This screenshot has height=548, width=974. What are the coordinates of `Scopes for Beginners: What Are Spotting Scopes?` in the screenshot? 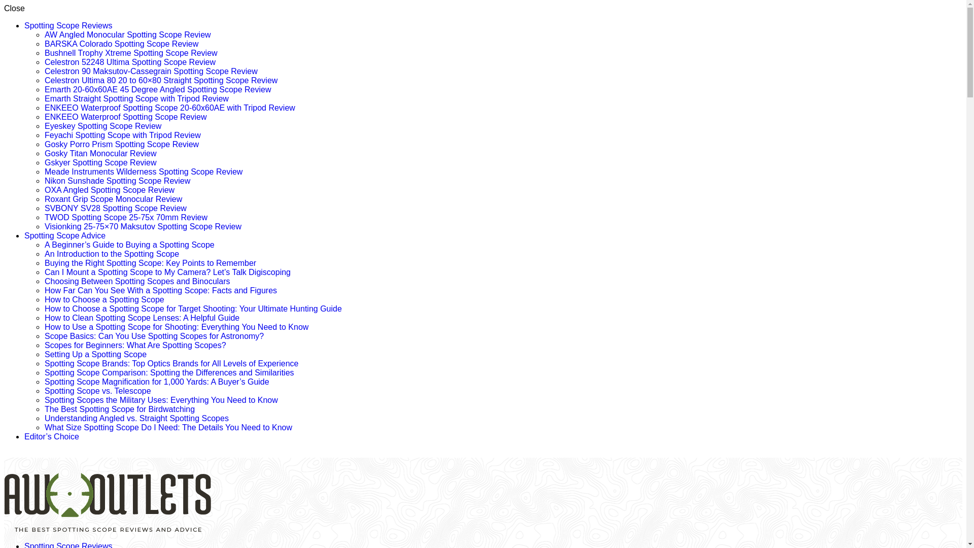 It's located at (135, 345).